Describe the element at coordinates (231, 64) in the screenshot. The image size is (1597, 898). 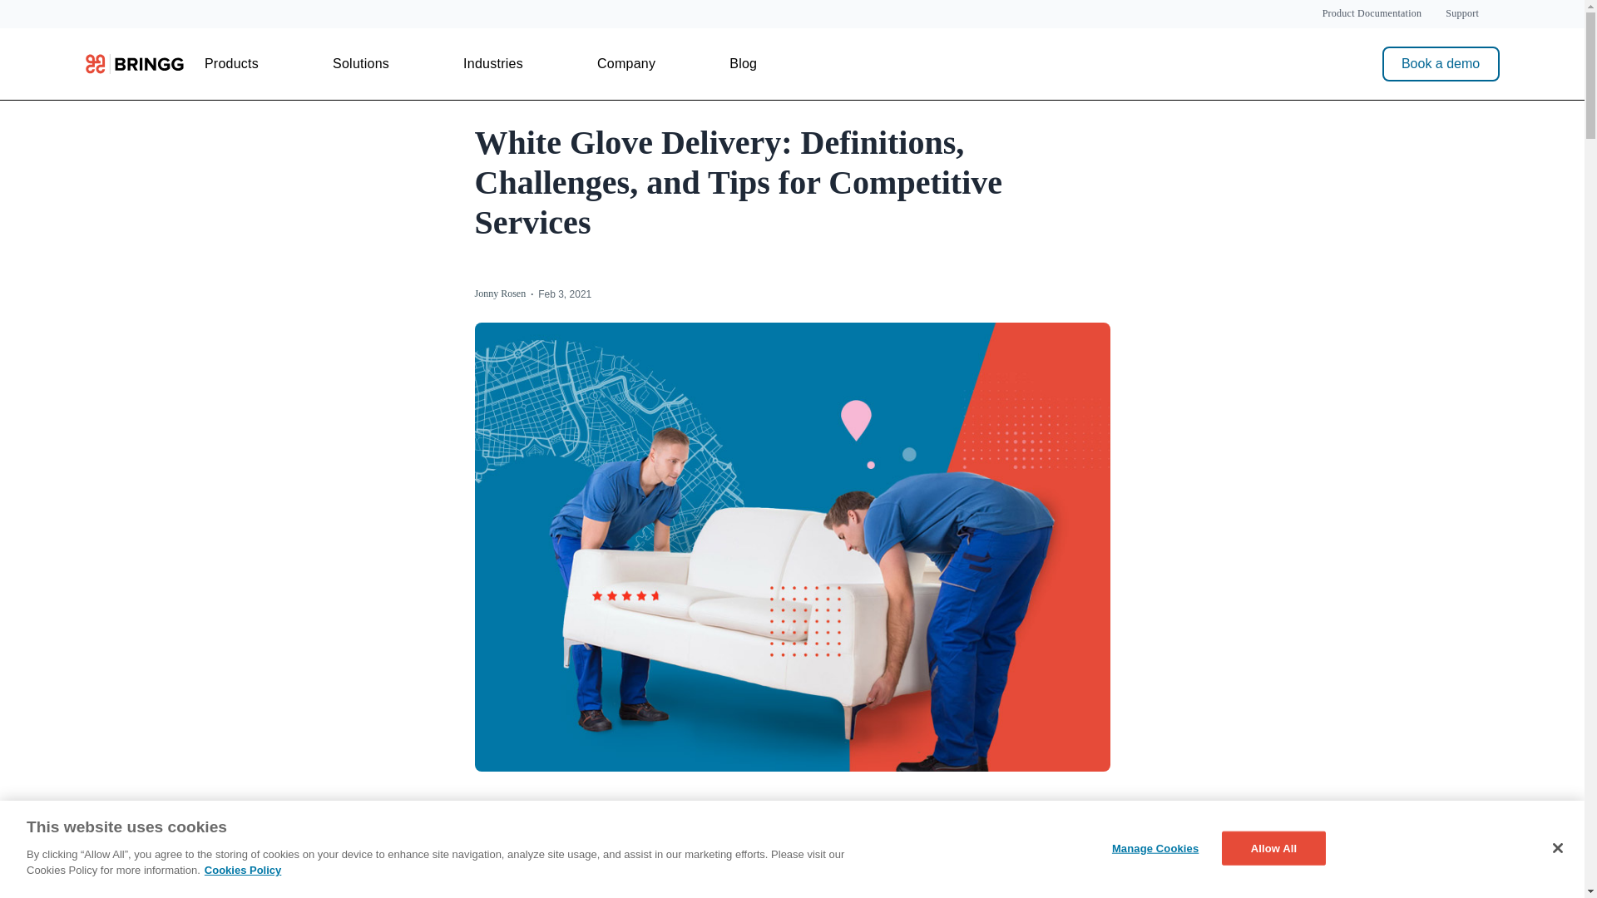
I see `Products` at that location.